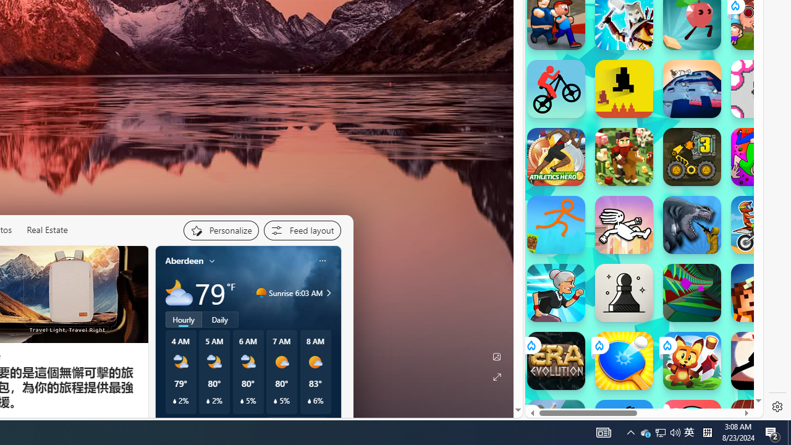 This screenshot has width=791, height=445. What do you see at coordinates (760, 361) in the screenshot?
I see `The Speed Ninja` at bounding box center [760, 361].